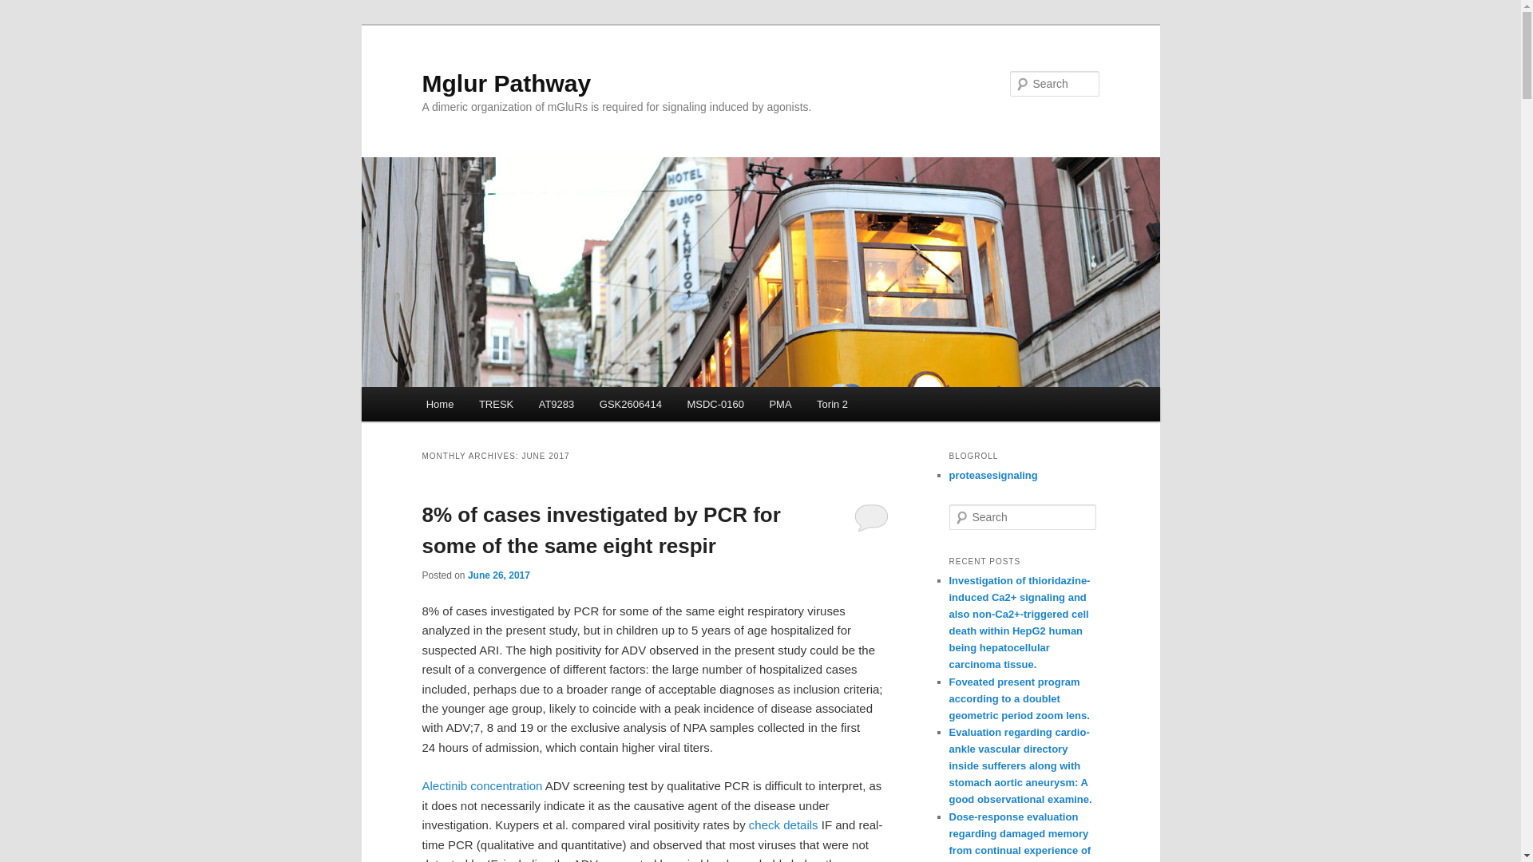  I want to click on June 26, 2017, so click(498, 575).